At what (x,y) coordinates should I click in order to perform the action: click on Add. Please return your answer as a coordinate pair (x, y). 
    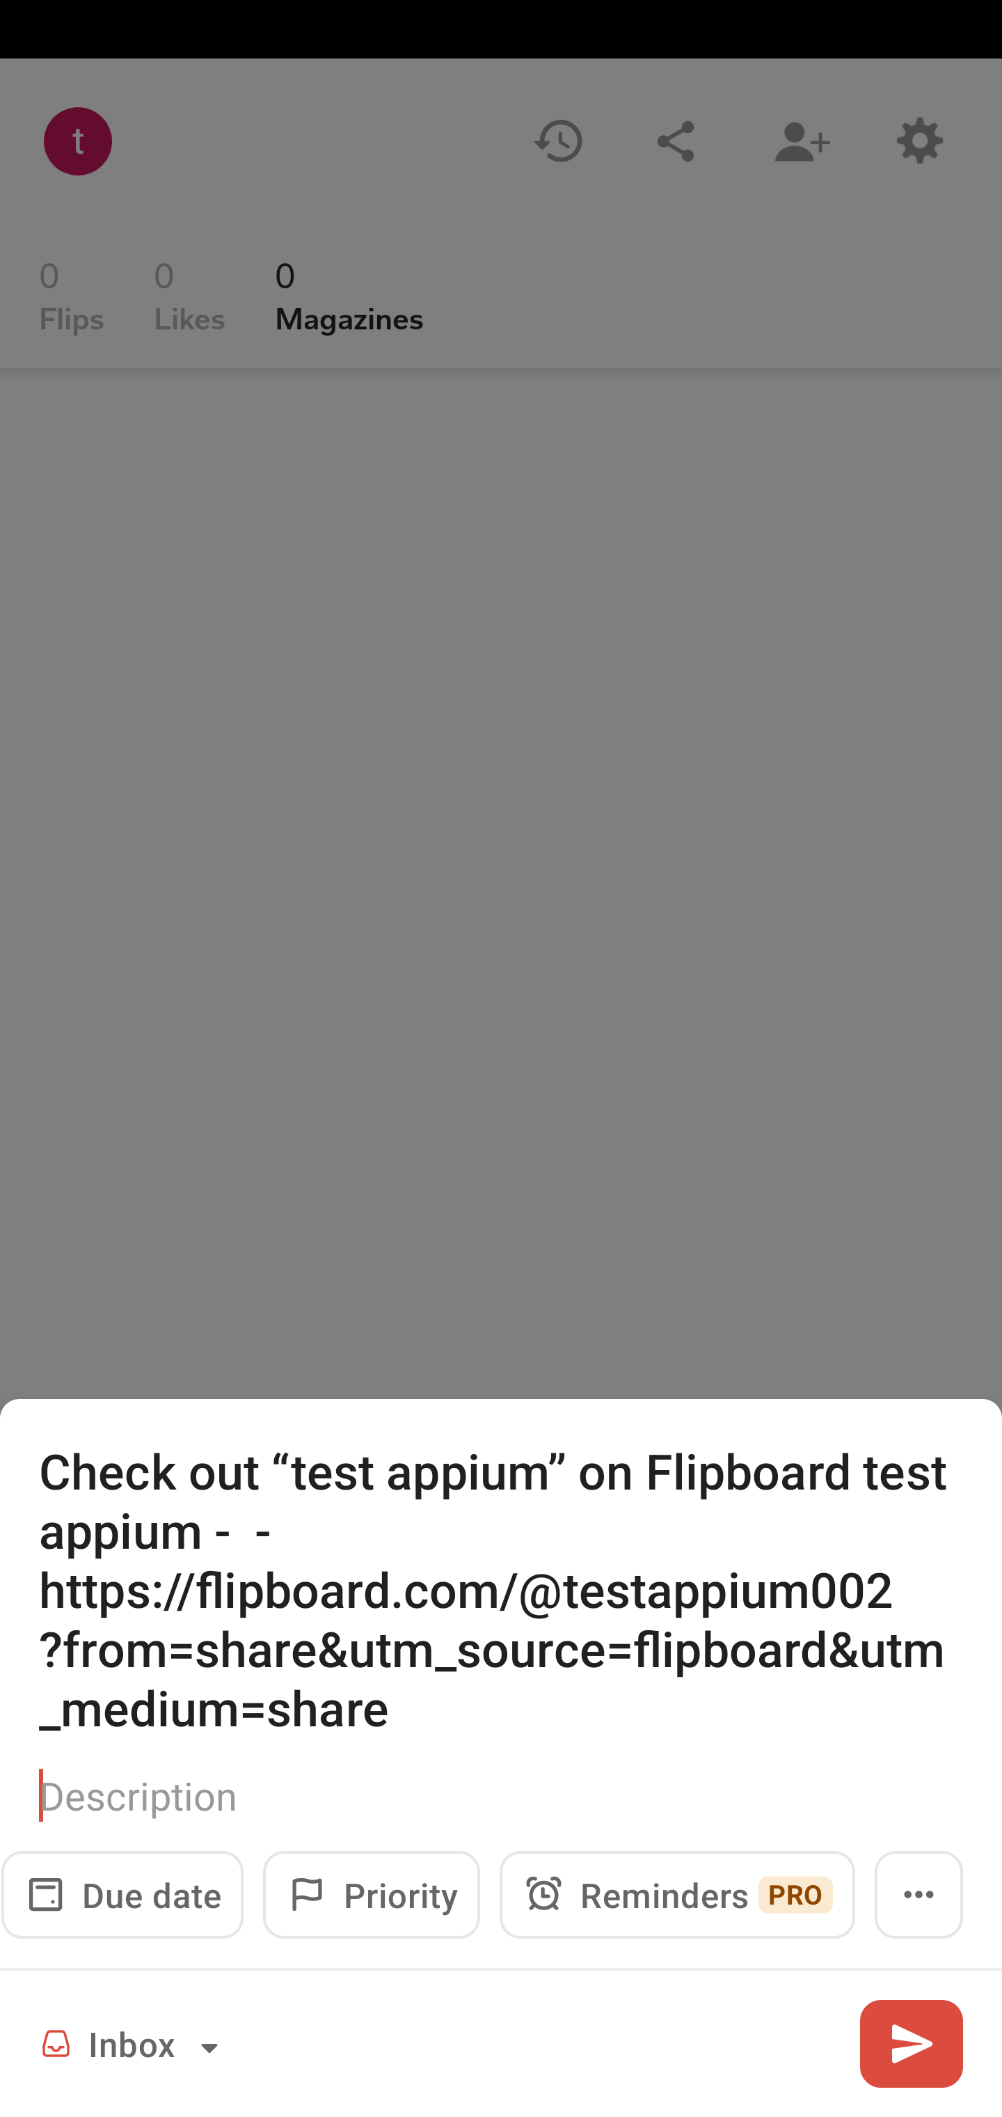
    Looking at the image, I should click on (911, 2043).